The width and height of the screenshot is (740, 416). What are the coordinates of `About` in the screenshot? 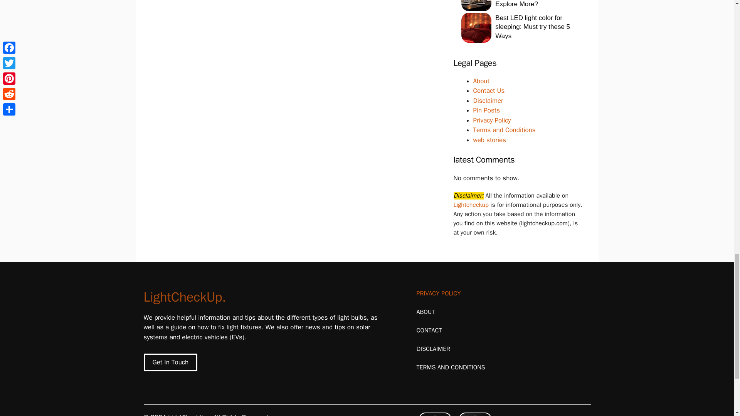 It's located at (481, 81).